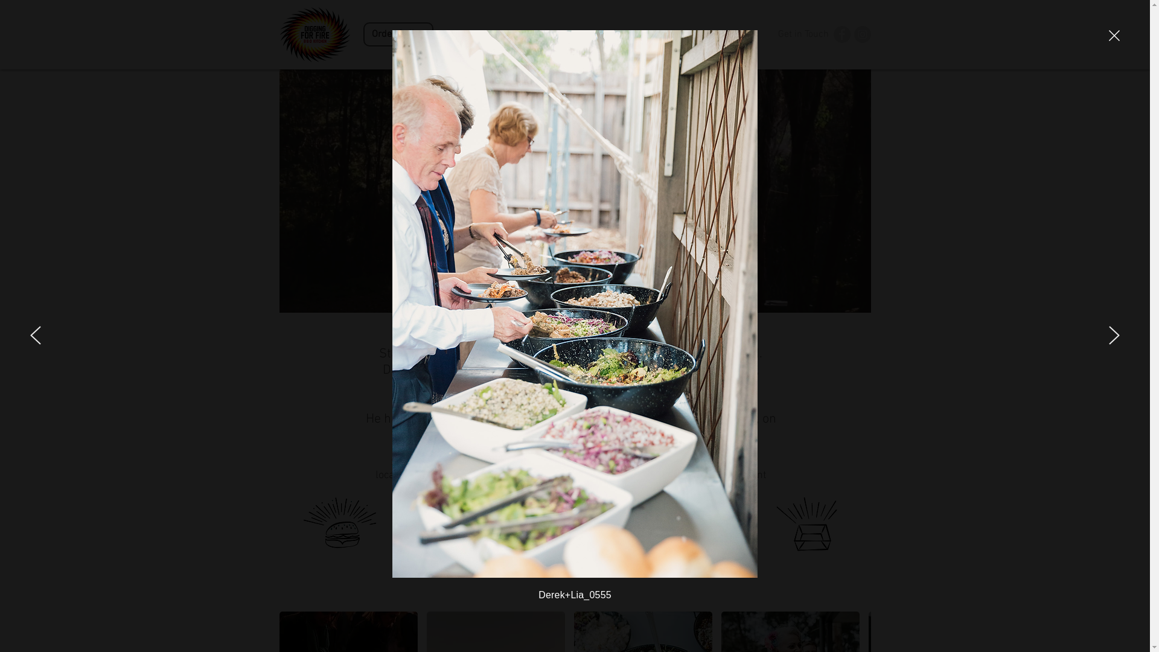 This screenshot has height=652, width=1159. What do you see at coordinates (639, 35) in the screenshot?
I see `Our Food Truck` at bounding box center [639, 35].